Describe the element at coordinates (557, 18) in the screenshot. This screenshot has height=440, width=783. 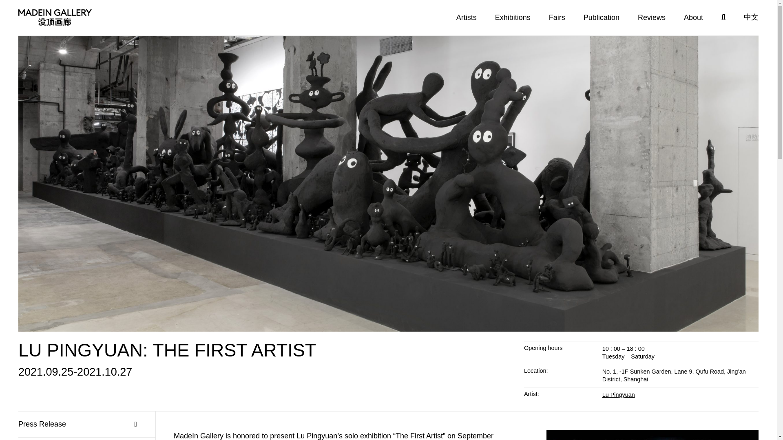
I see `Fairs` at that location.